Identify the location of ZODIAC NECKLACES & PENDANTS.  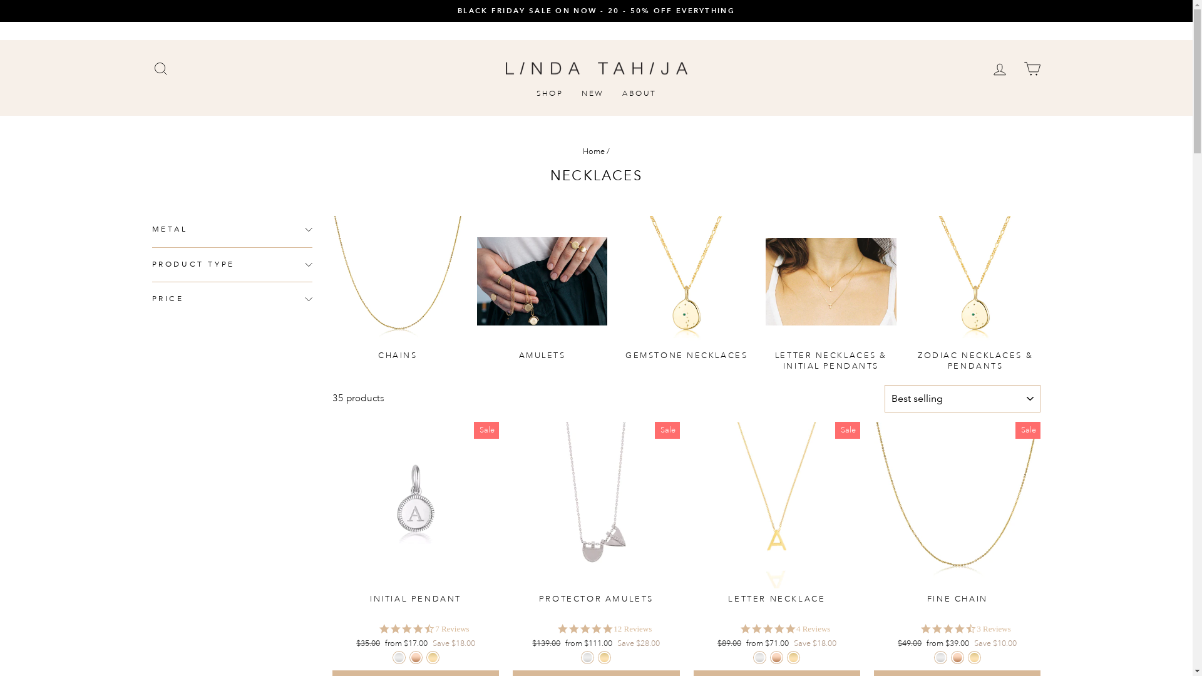
(975, 294).